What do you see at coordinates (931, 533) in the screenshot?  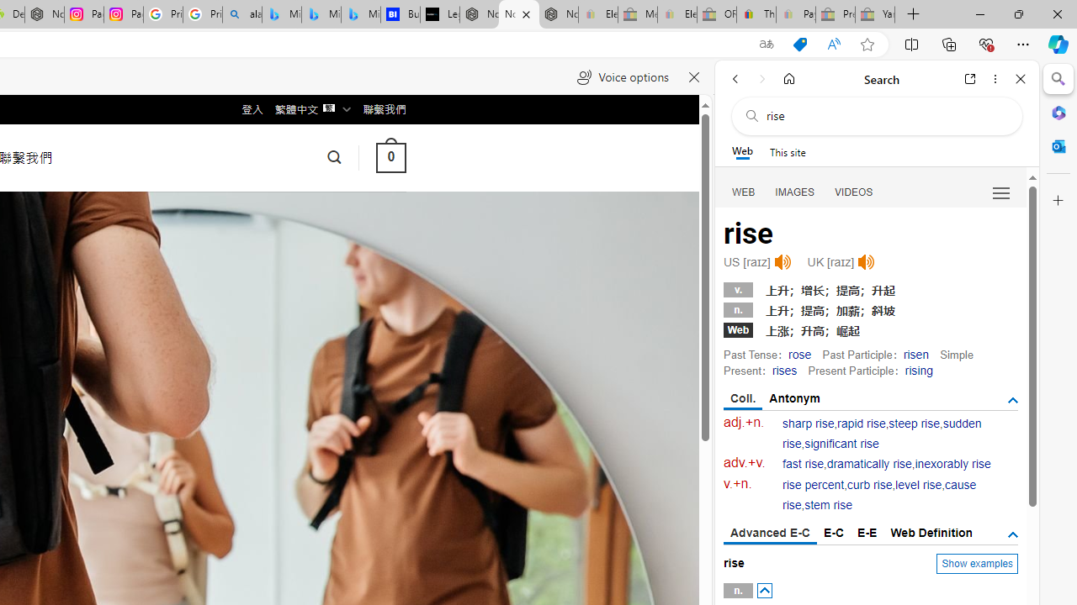 I see `Web Definition` at bounding box center [931, 533].